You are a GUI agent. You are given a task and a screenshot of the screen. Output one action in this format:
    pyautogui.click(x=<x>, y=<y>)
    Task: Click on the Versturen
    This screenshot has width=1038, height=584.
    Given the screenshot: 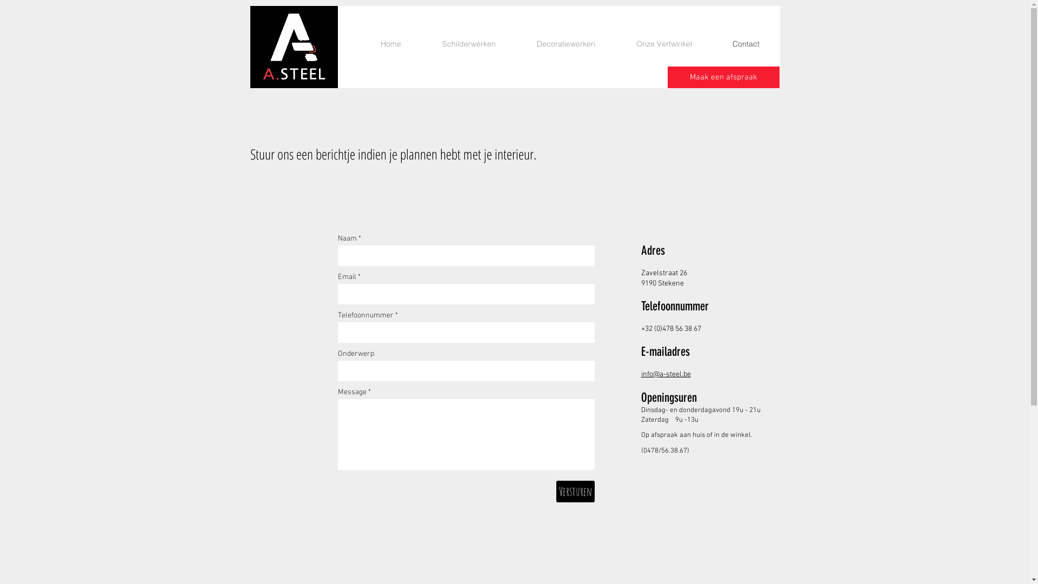 What is the action you would take?
    pyautogui.click(x=575, y=492)
    